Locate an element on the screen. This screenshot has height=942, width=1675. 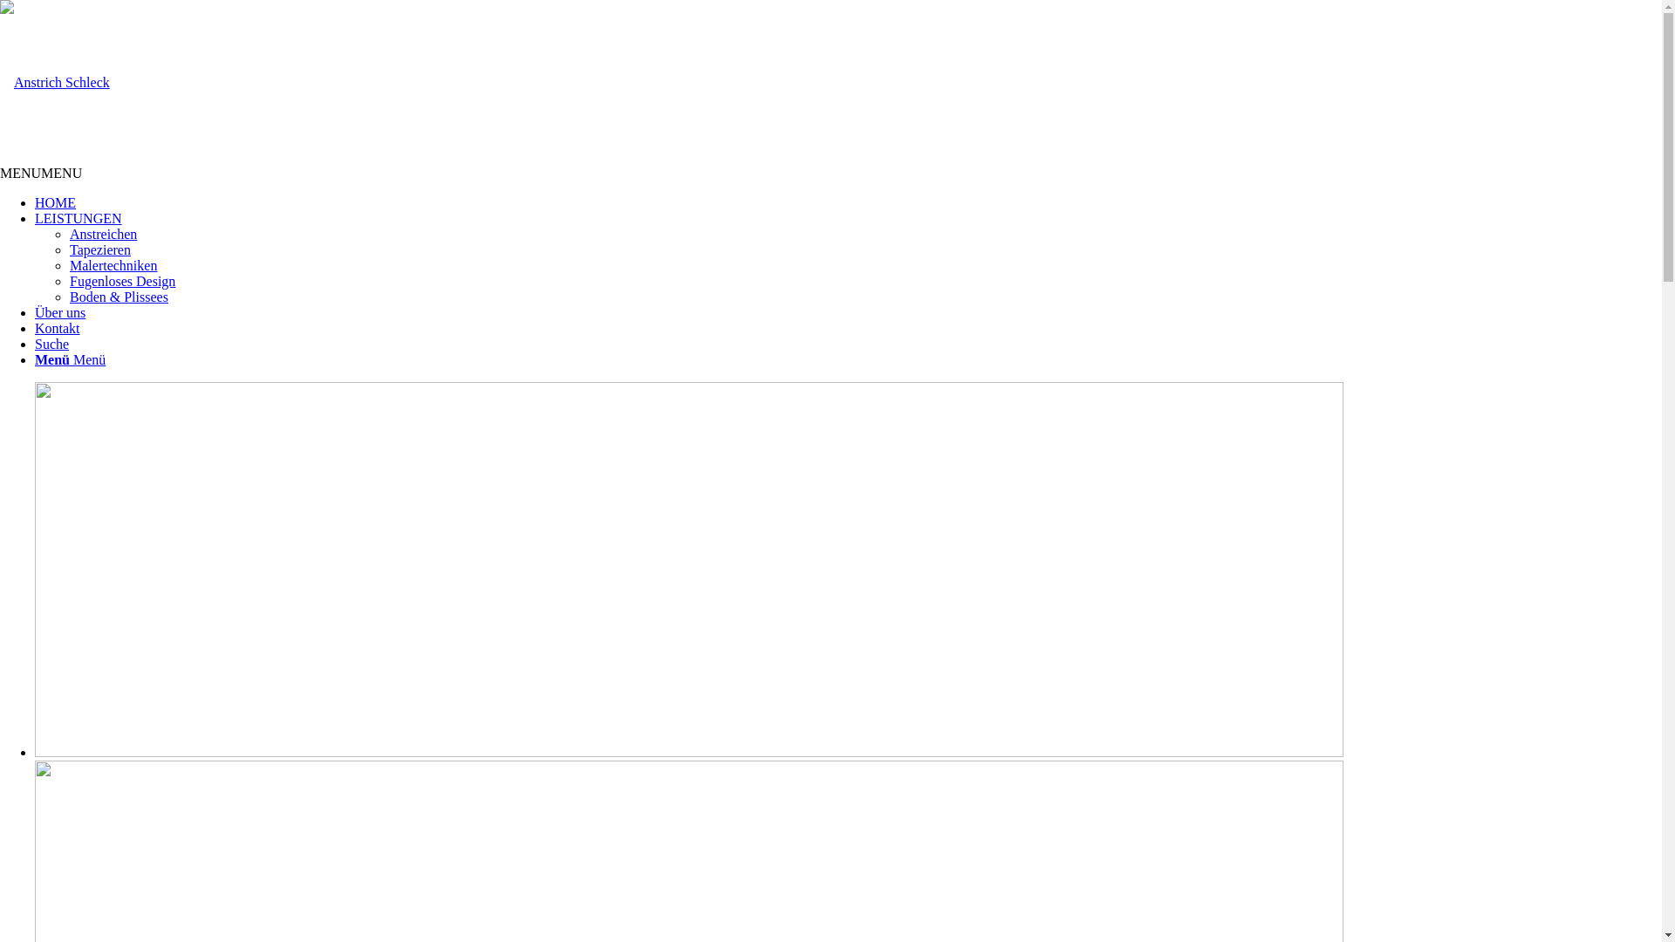
Anstreichen is located at coordinates (103, 234).